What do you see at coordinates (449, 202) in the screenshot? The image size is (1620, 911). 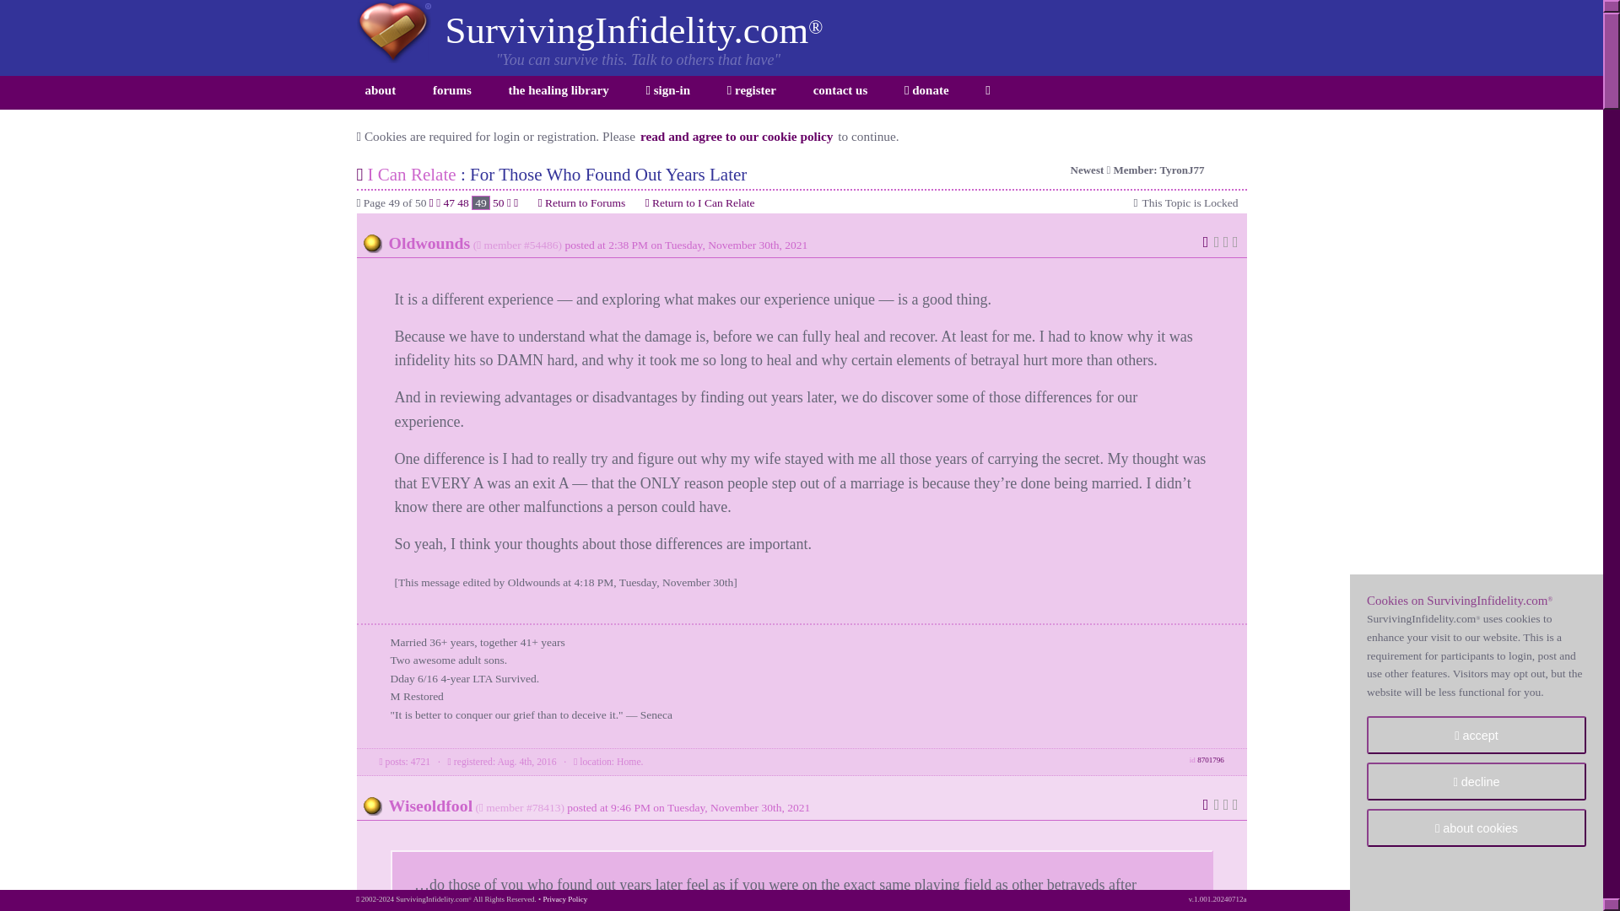 I see `47` at bounding box center [449, 202].